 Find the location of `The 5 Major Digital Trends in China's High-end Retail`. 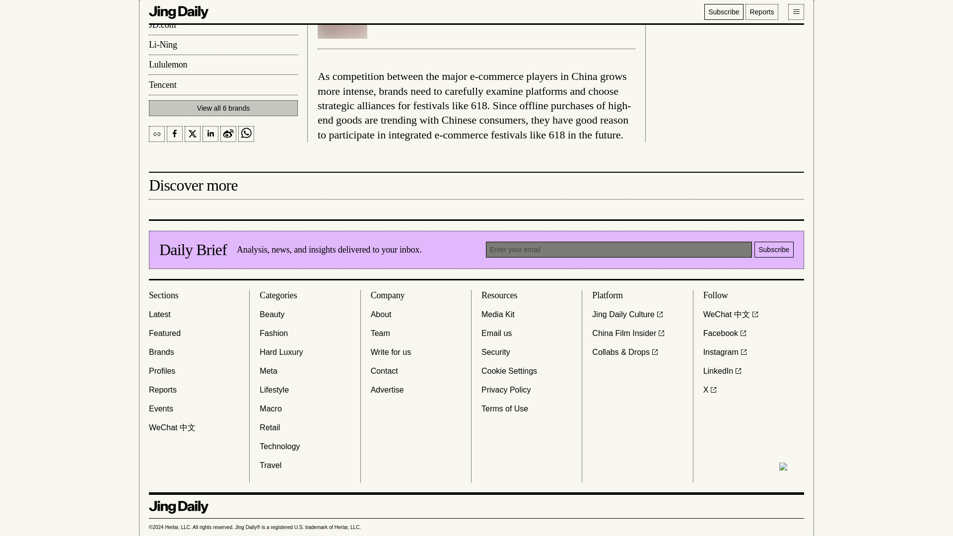

The 5 Major Digital Trends in China's High-end Retail is located at coordinates (476, 19).